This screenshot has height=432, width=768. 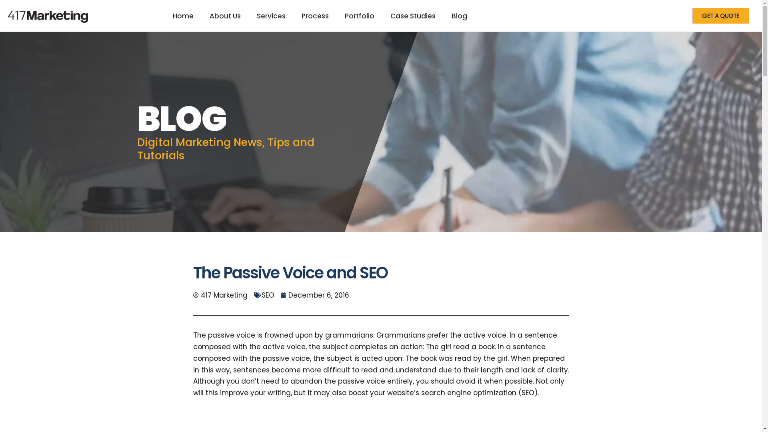 I want to click on GET A QUOTE, so click(x=721, y=16).